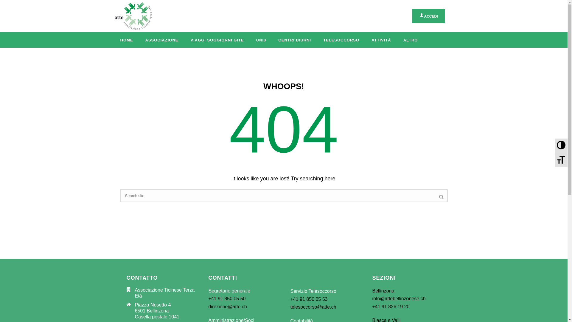 The width and height of the screenshot is (572, 322). Describe the element at coordinates (391, 306) in the screenshot. I see `+41 91 826 19 20` at that location.